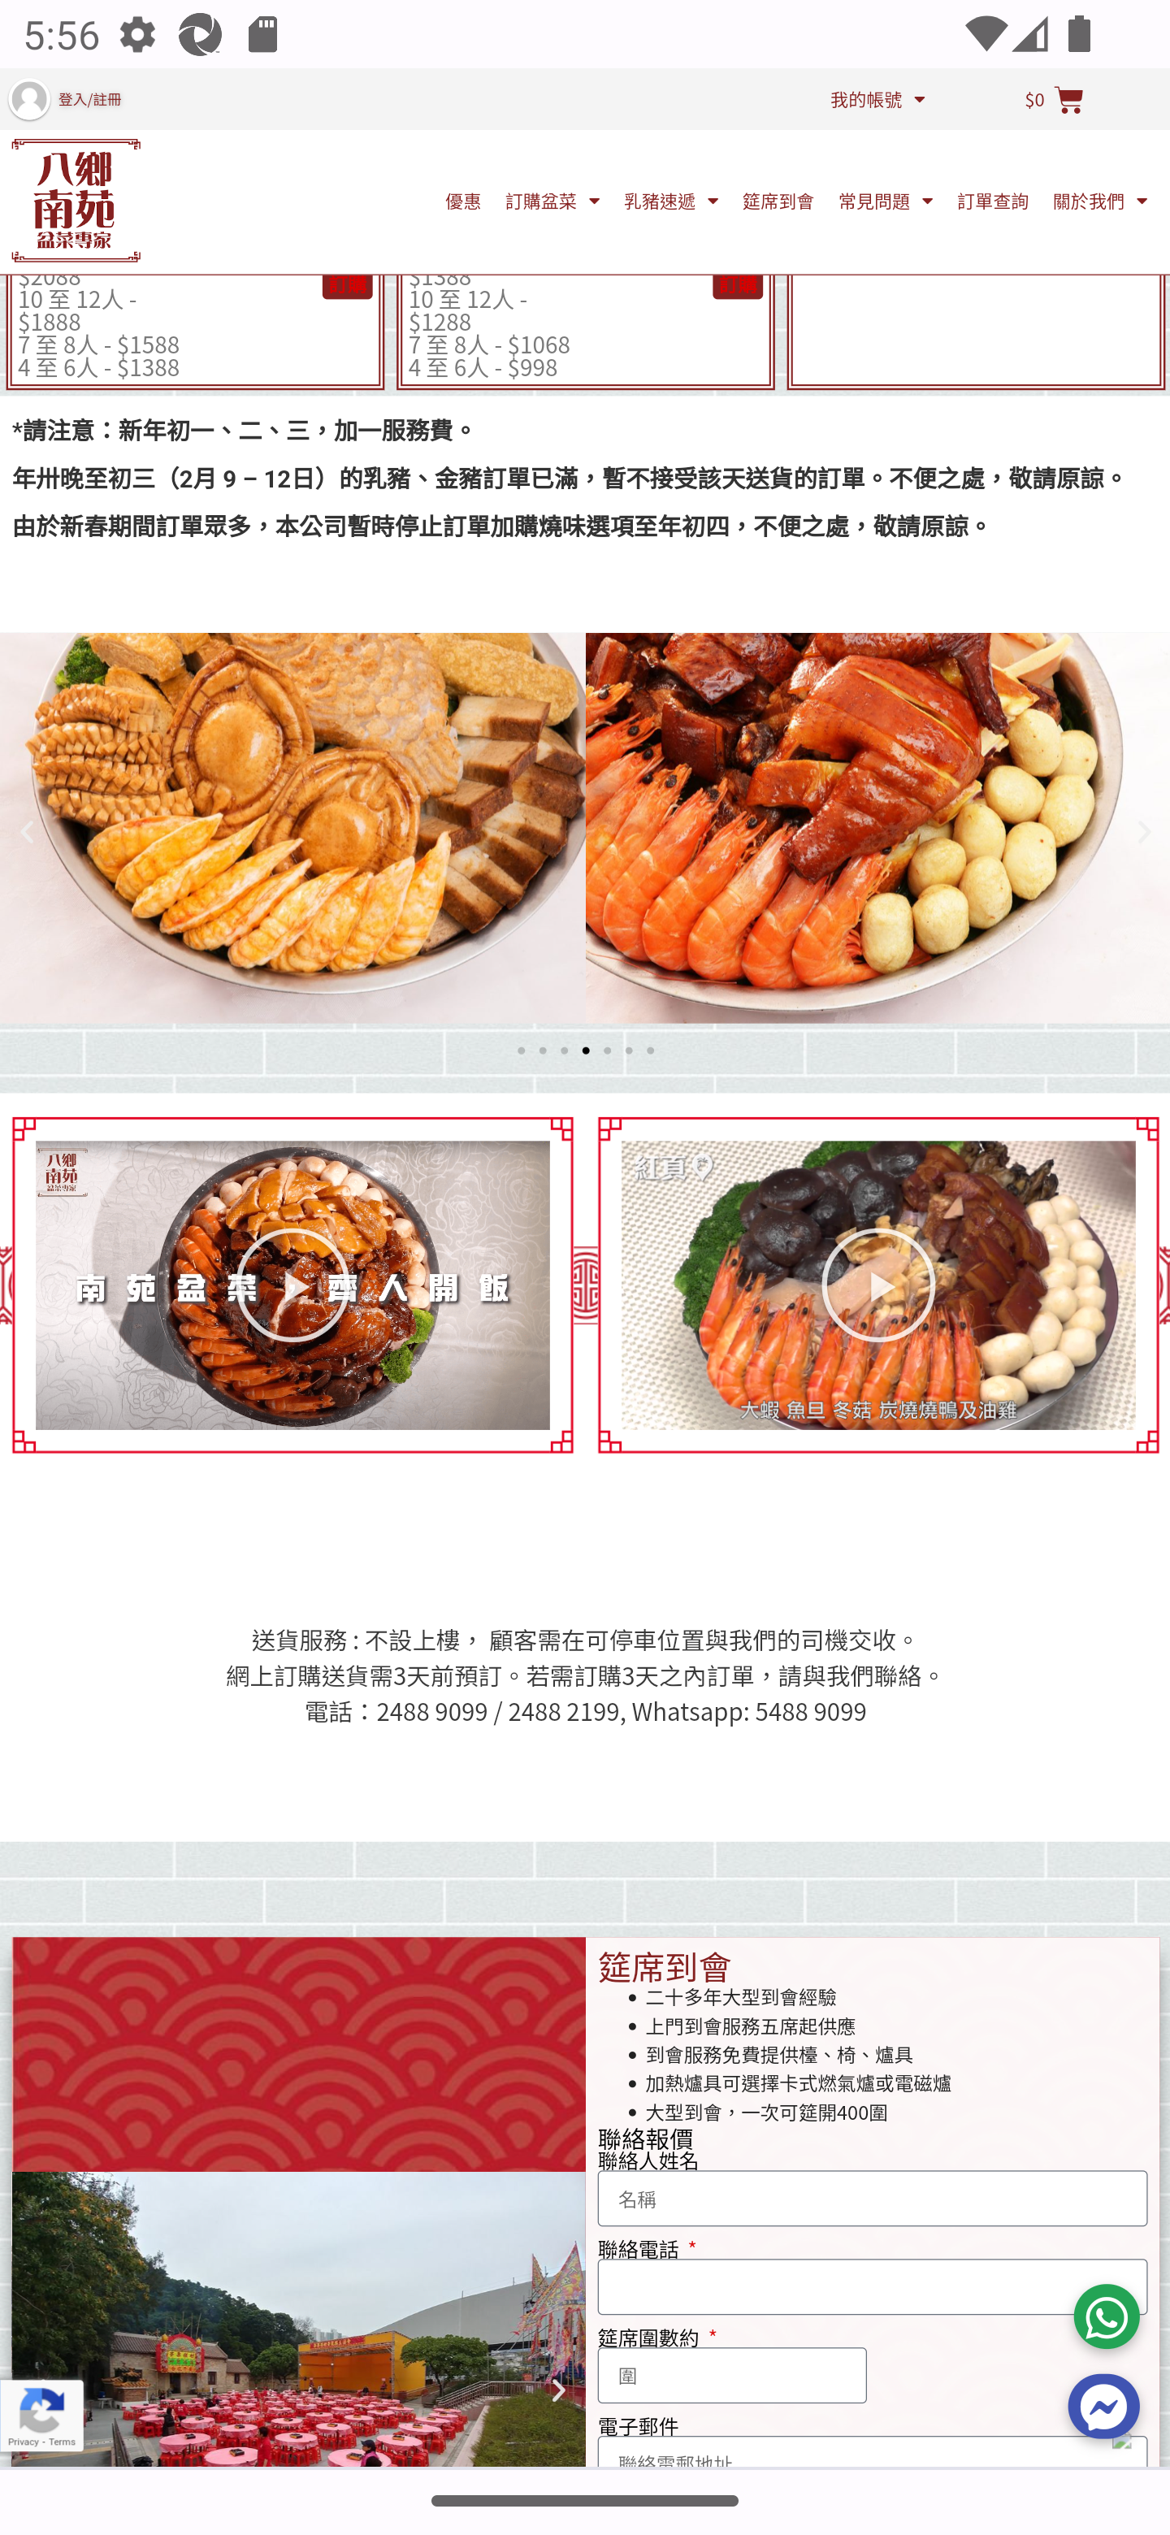 Image resolution: width=1170 pixels, height=2535 pixels. I want to click on 訂單查詢, so click(993, 200).